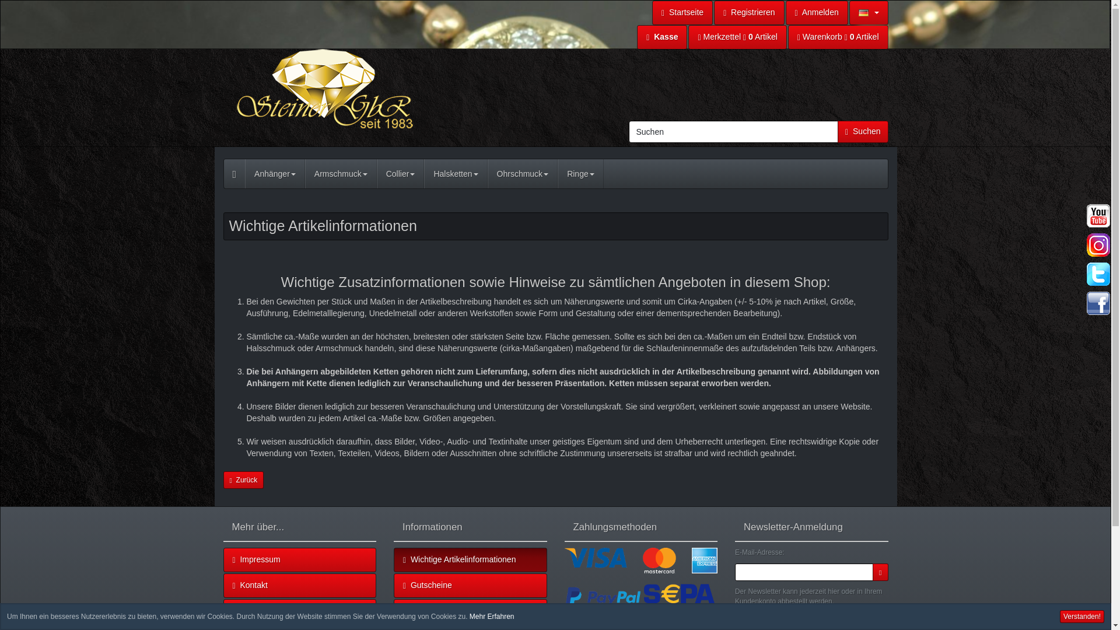 This screenshot has width=1120, height=630. Describe the element at coordinates (682, 13) in the screenshot. I see `  Startseite` at that location.